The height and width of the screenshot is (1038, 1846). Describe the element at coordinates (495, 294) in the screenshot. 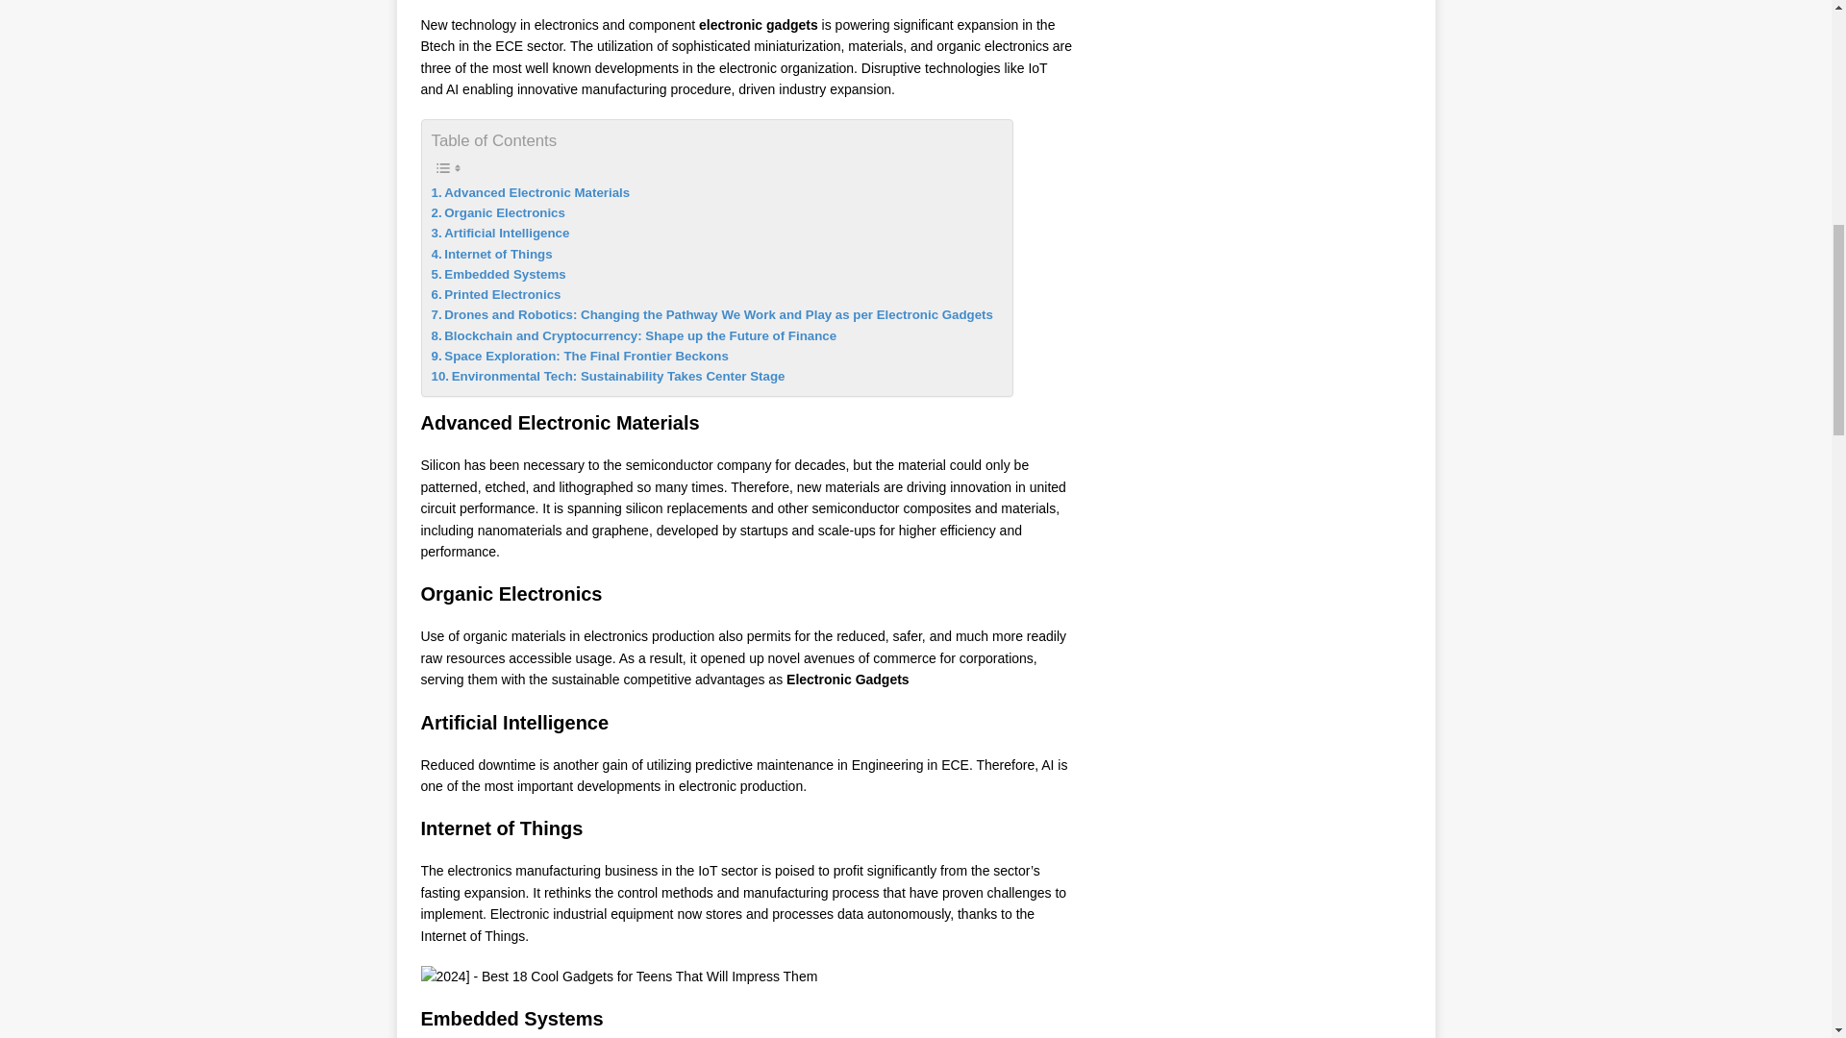

I see `Printed Electronics` at that location.